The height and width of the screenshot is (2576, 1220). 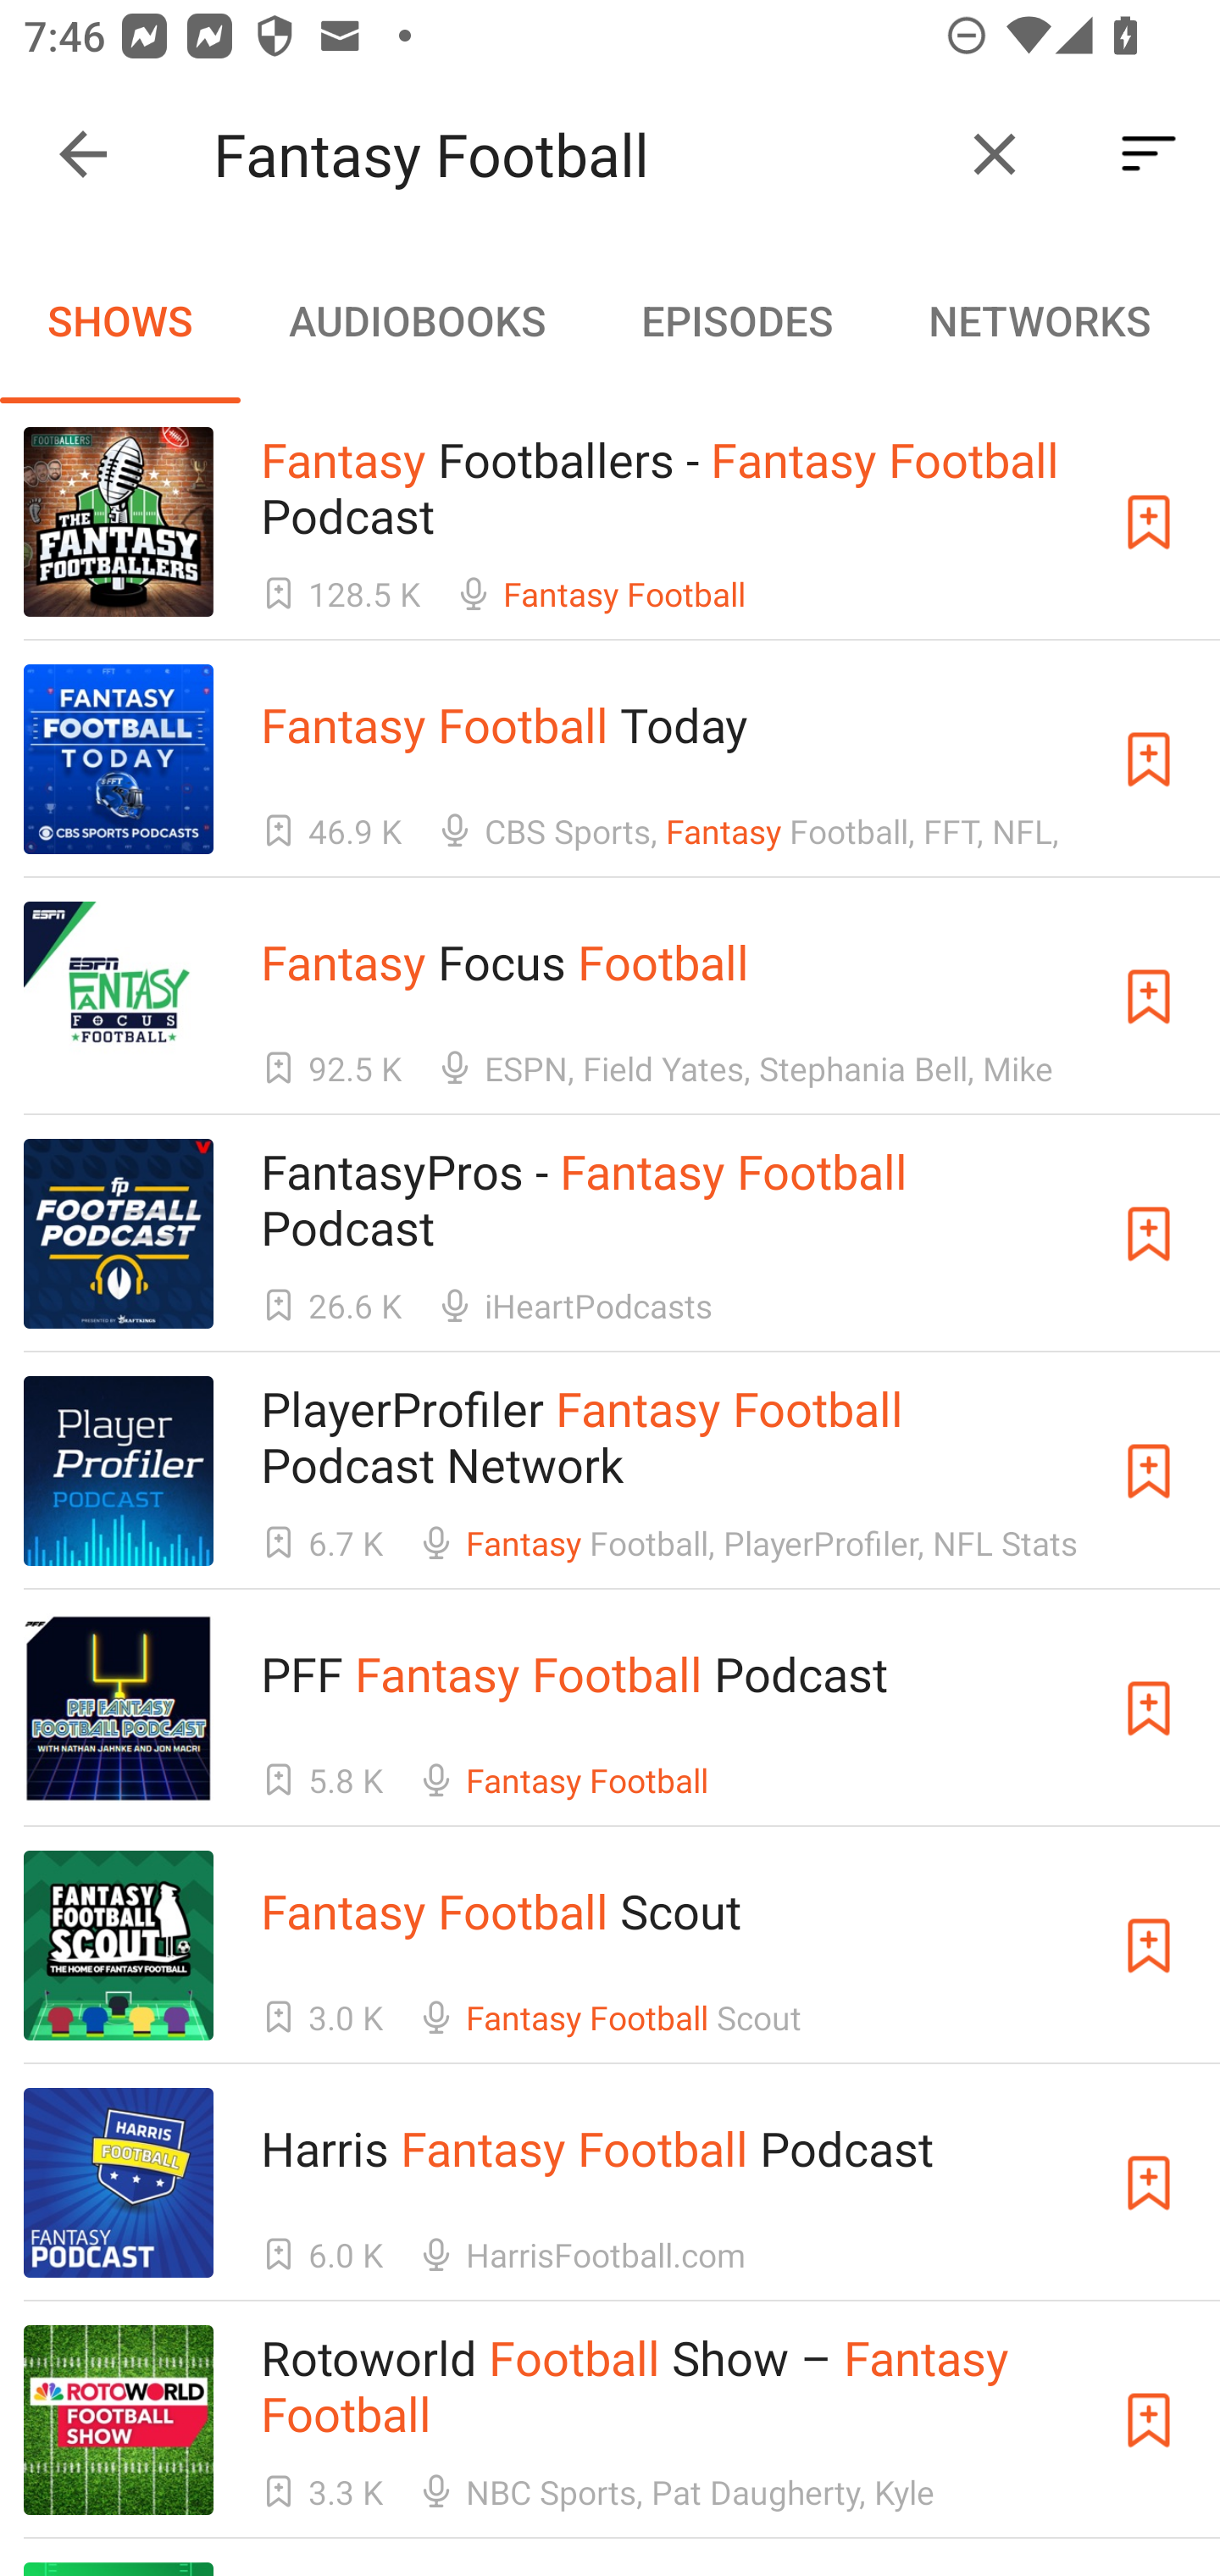 I want to click on SHOWS, so click(x=120, y=320).